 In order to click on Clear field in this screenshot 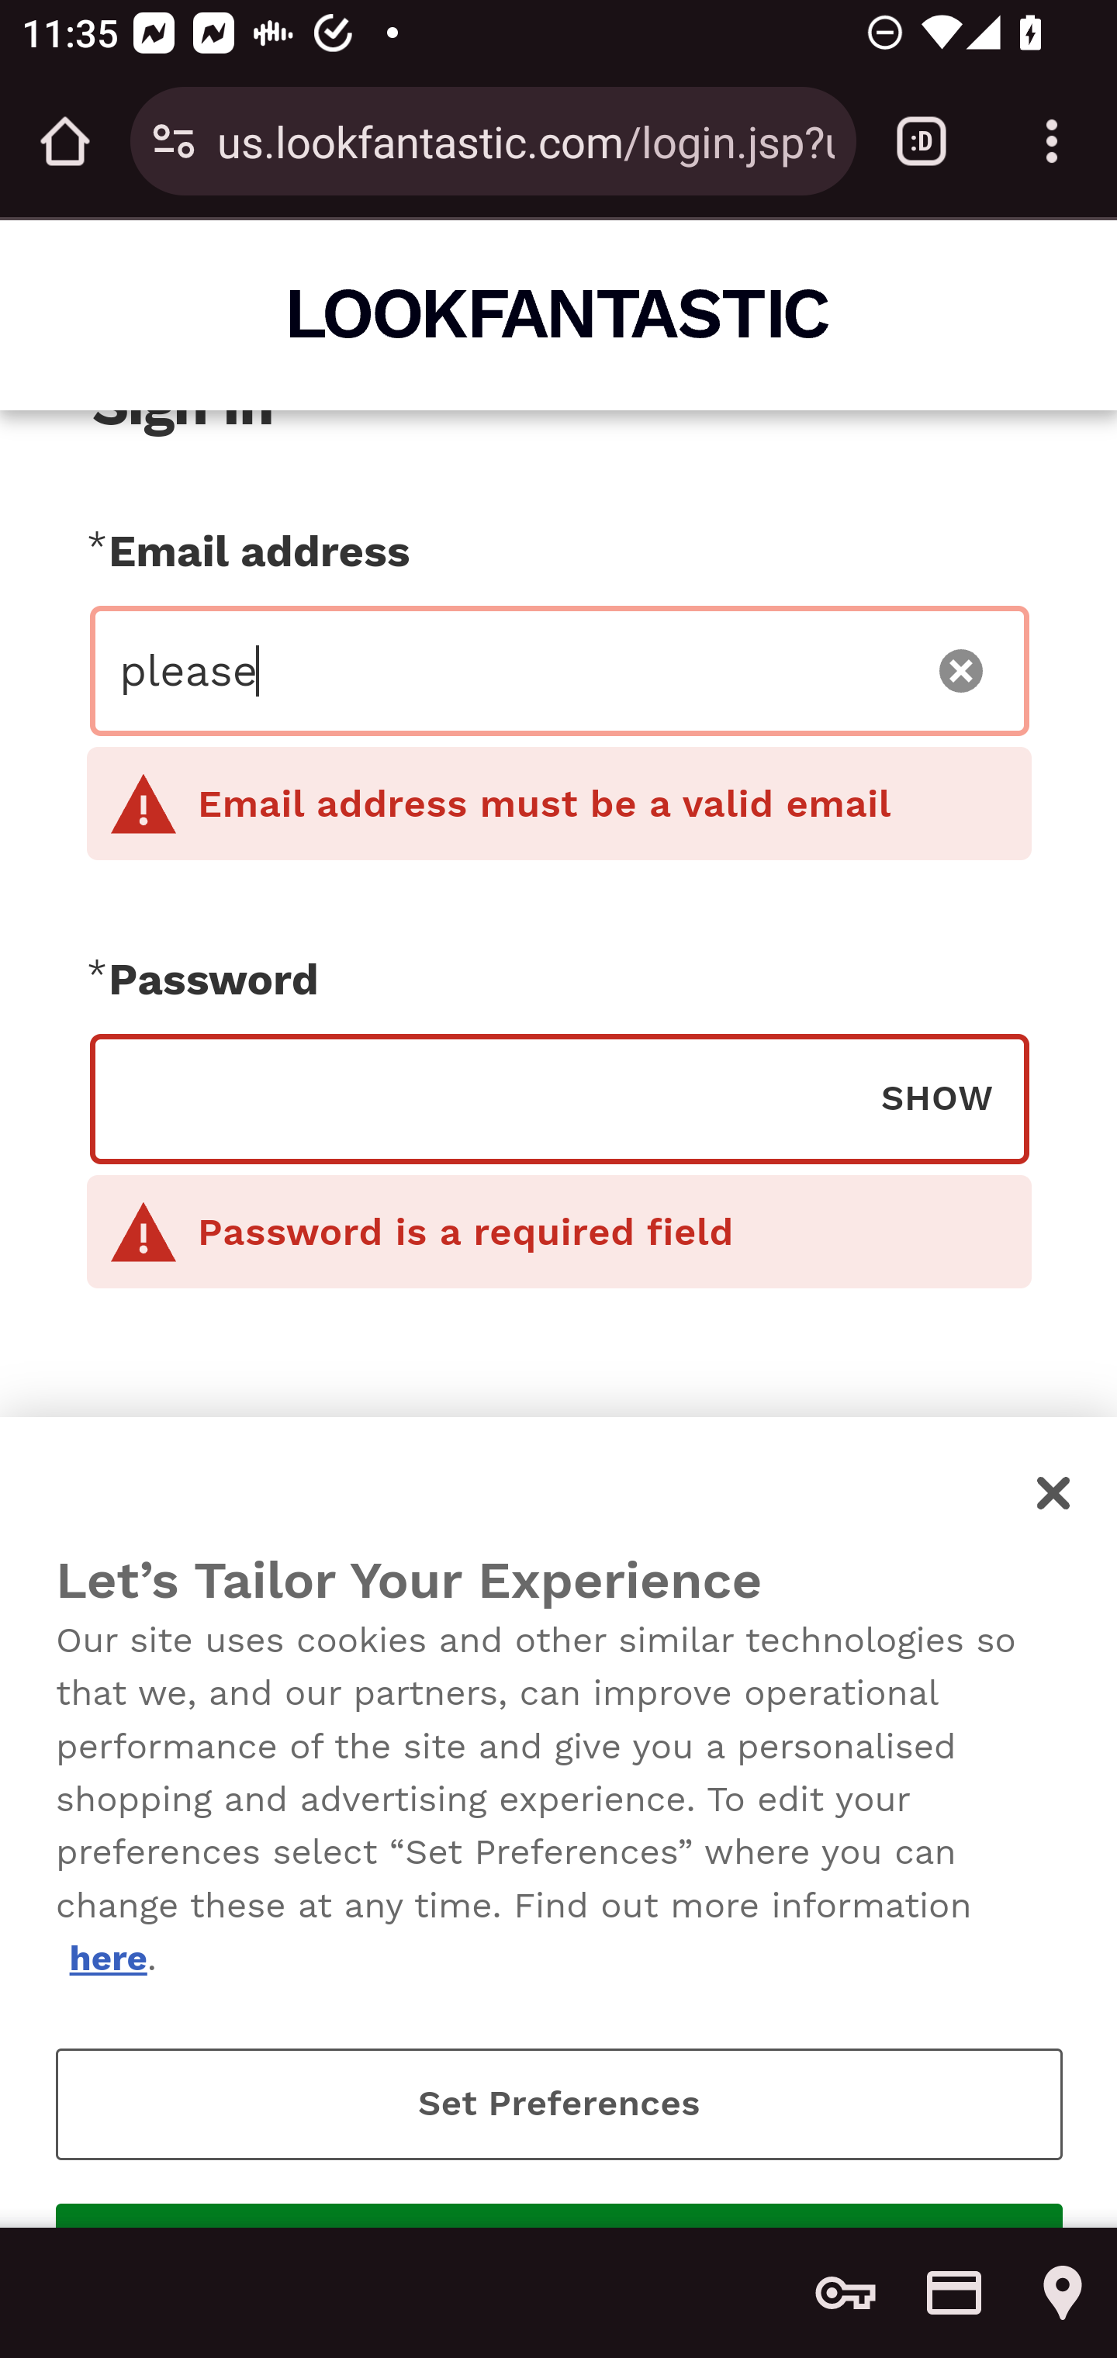, I will do `click(962, 670)`.